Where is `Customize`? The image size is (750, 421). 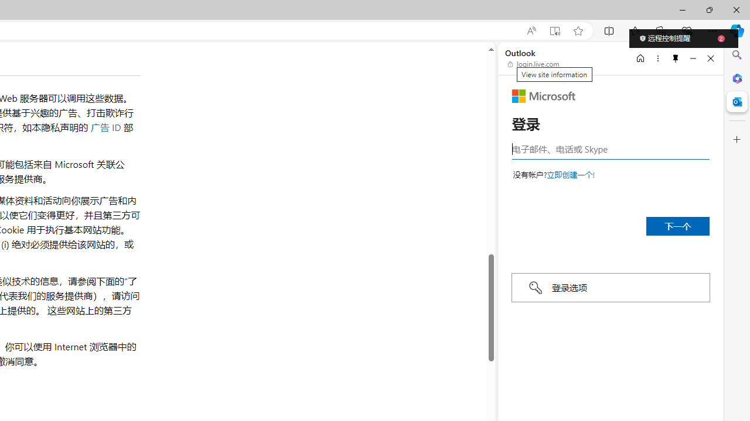 Customize is located at coordinates (737, 140).